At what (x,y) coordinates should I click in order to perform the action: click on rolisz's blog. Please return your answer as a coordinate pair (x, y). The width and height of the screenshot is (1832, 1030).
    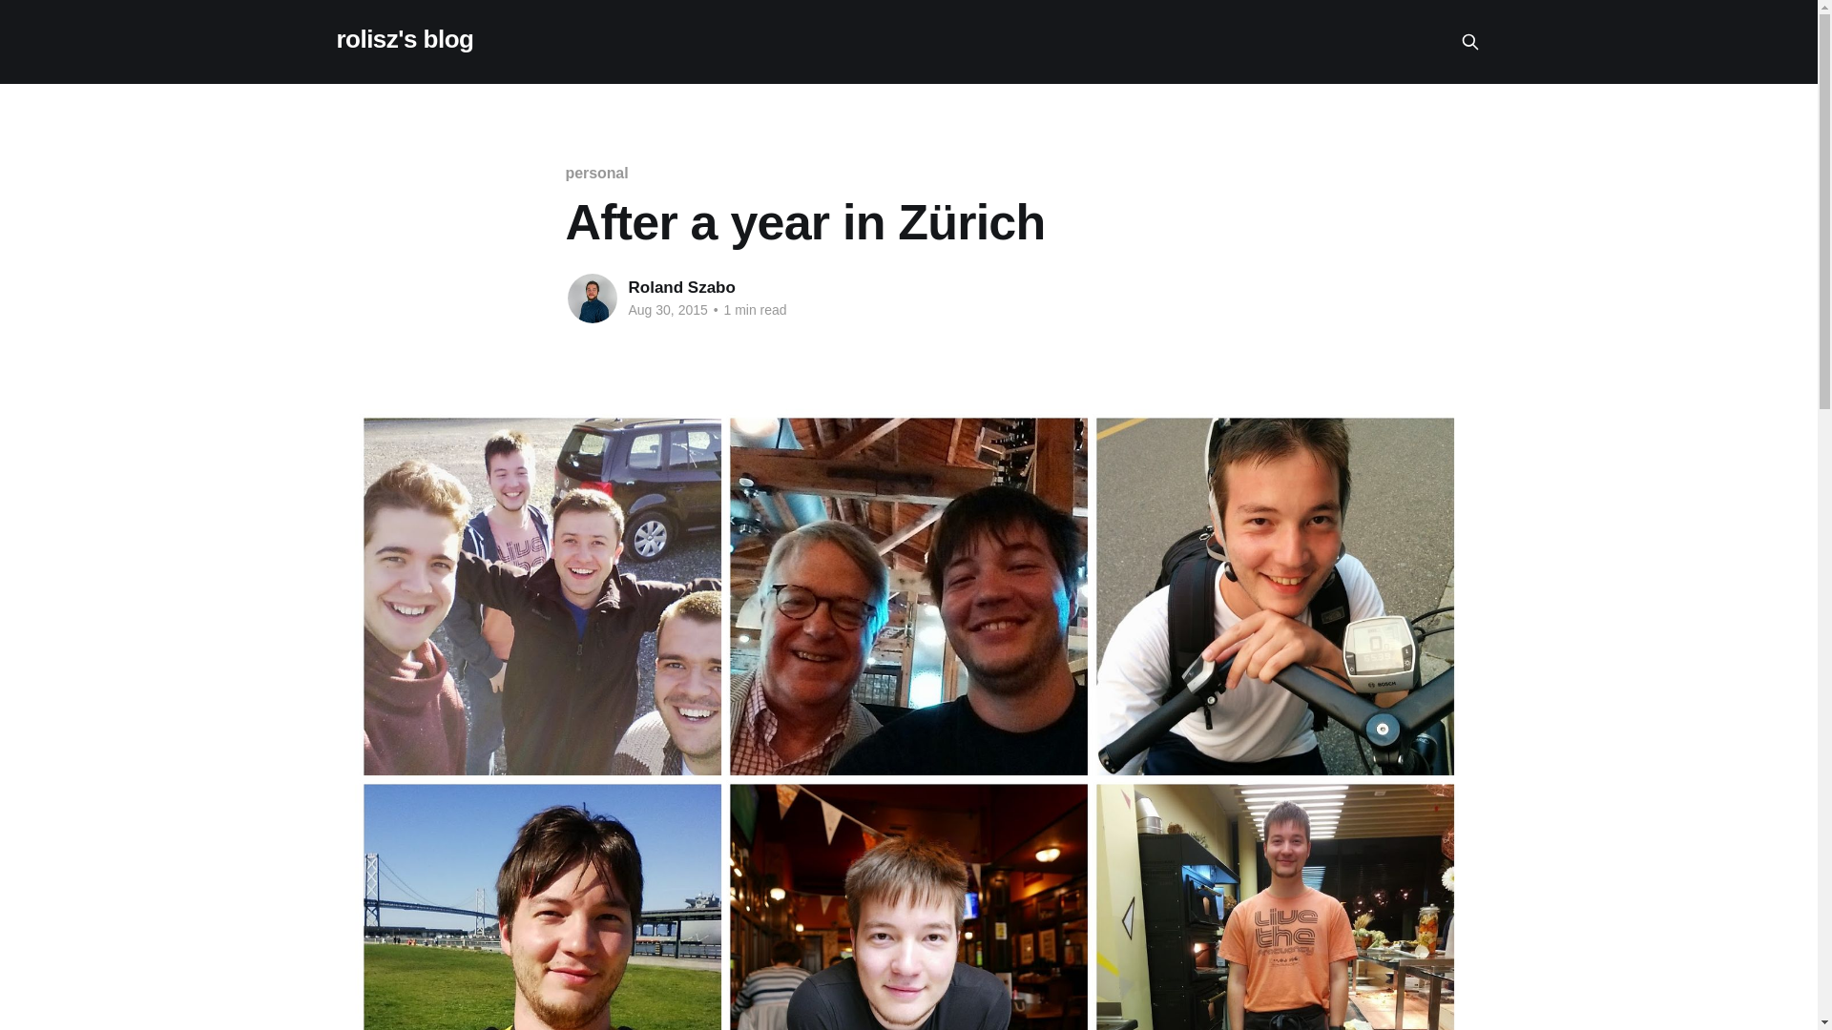
    Looking at the image, I should click on (404, 39).